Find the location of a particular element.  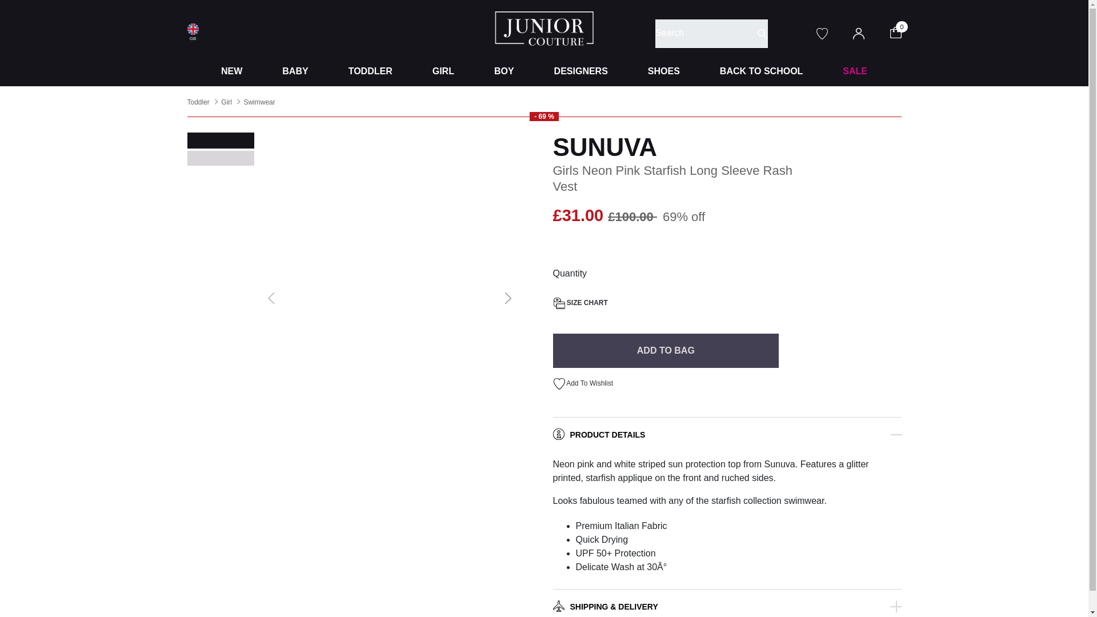

Cart 0 Items is located at coordinates (903, 31).